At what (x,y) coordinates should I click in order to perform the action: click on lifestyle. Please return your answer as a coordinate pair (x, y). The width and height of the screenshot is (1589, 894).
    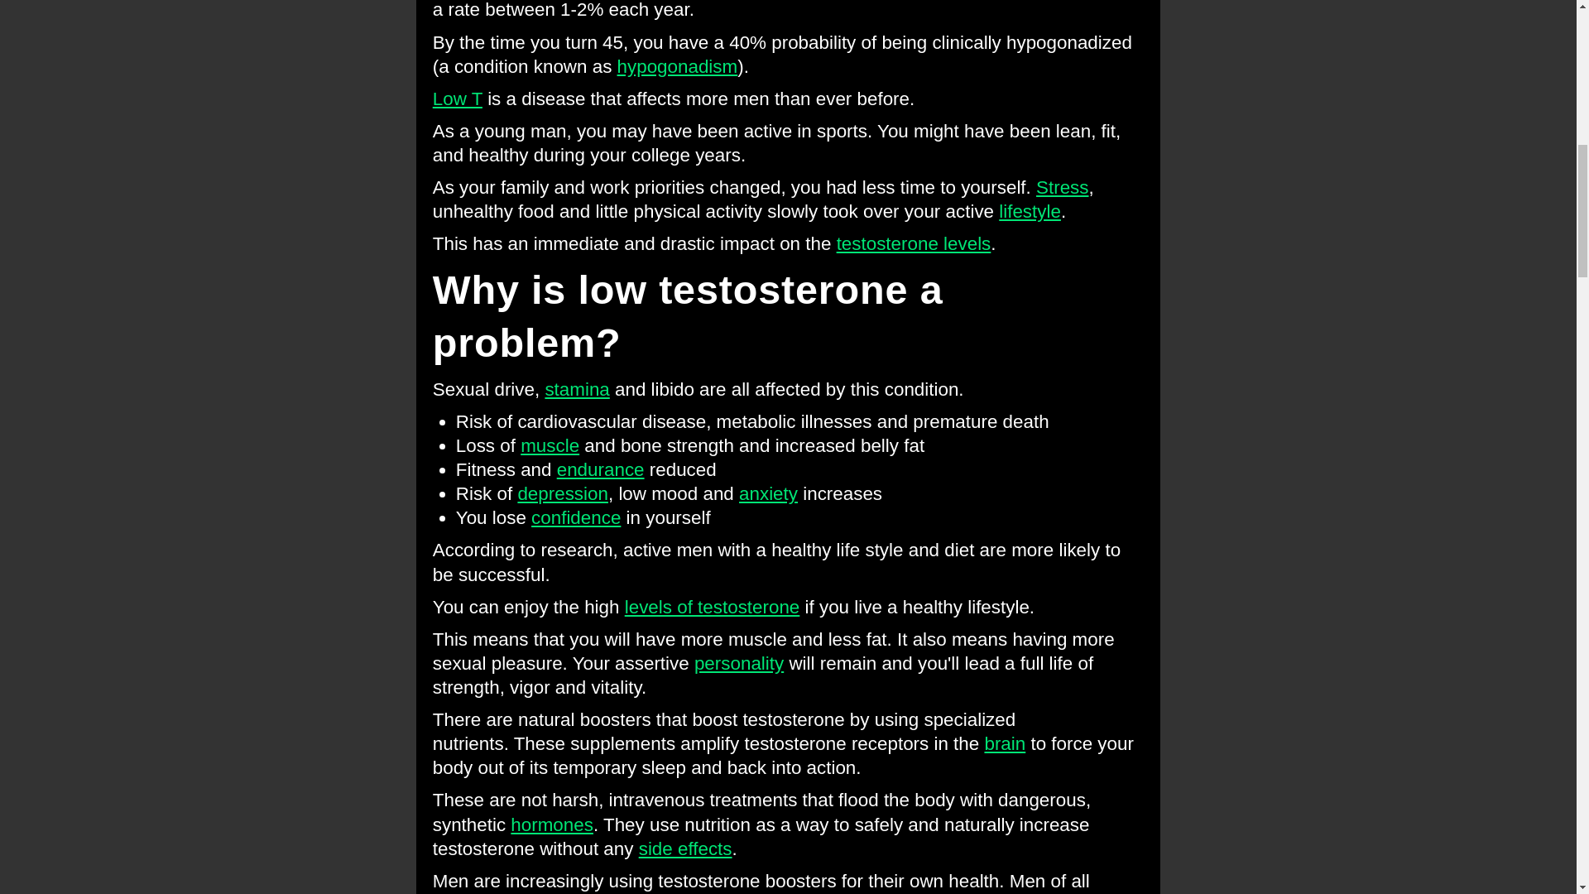
    Looking at the image, I should click on (1030, 211).